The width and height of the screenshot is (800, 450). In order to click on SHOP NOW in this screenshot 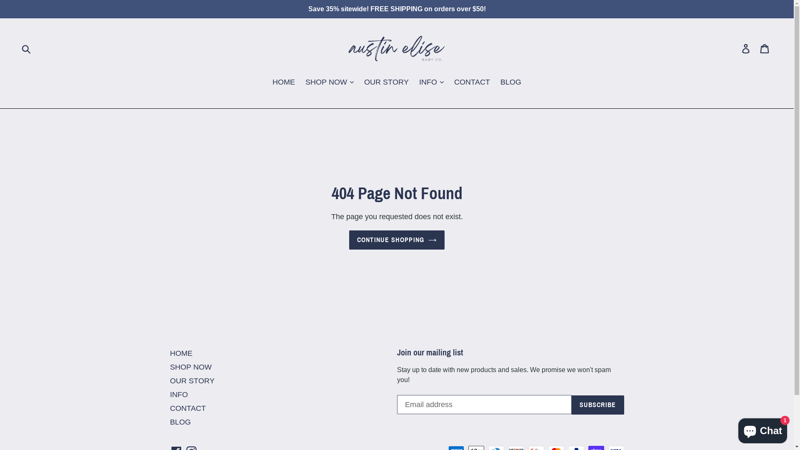, I will do `click(191, 367)`.